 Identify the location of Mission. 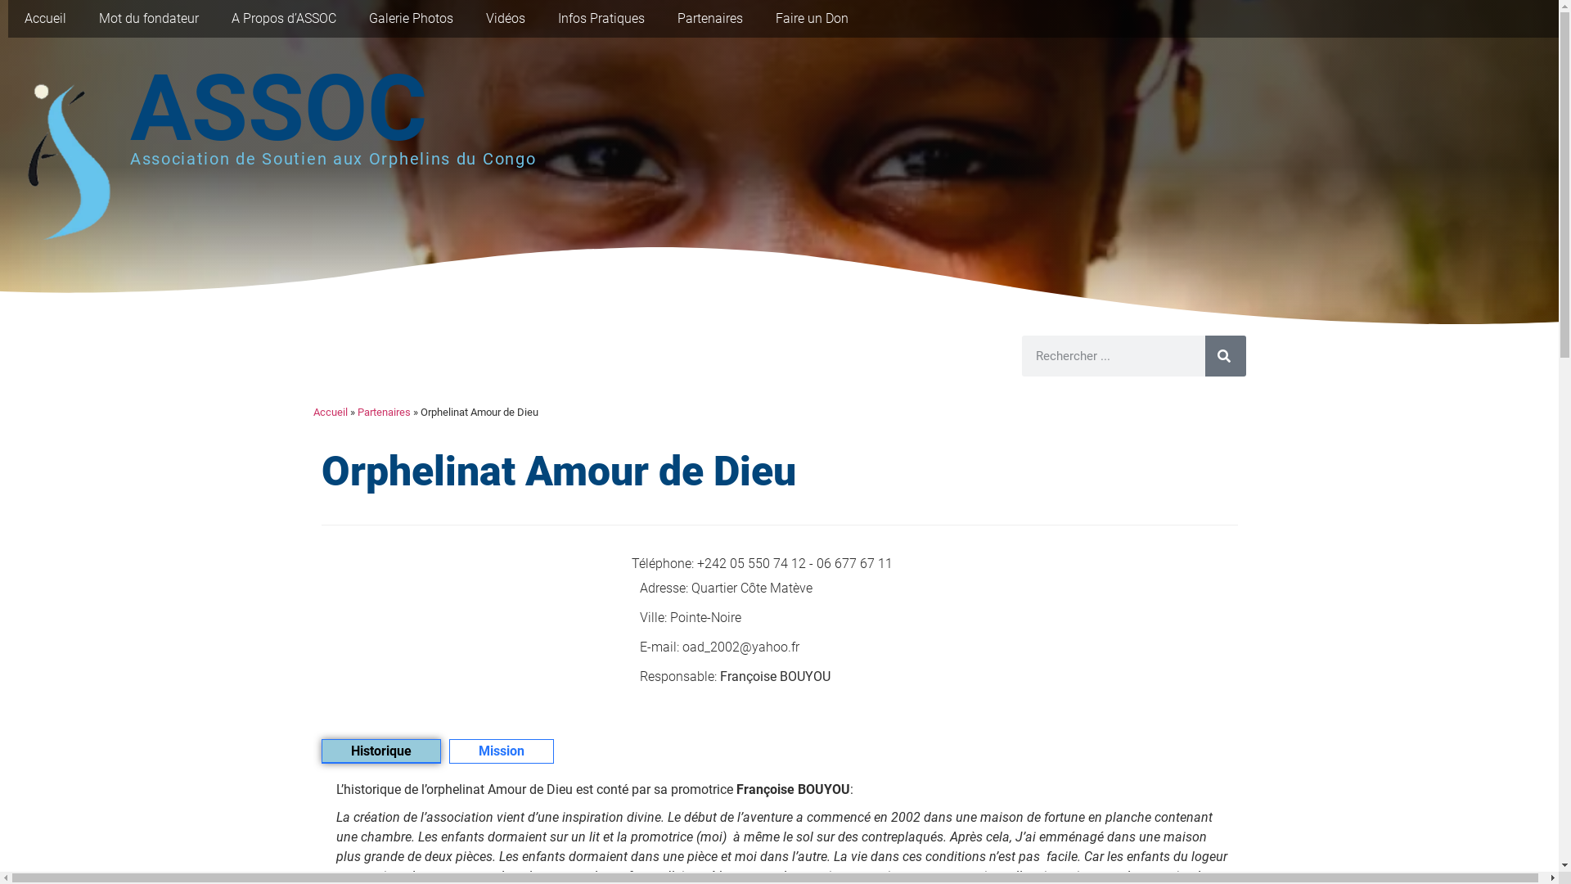
(501, 751).